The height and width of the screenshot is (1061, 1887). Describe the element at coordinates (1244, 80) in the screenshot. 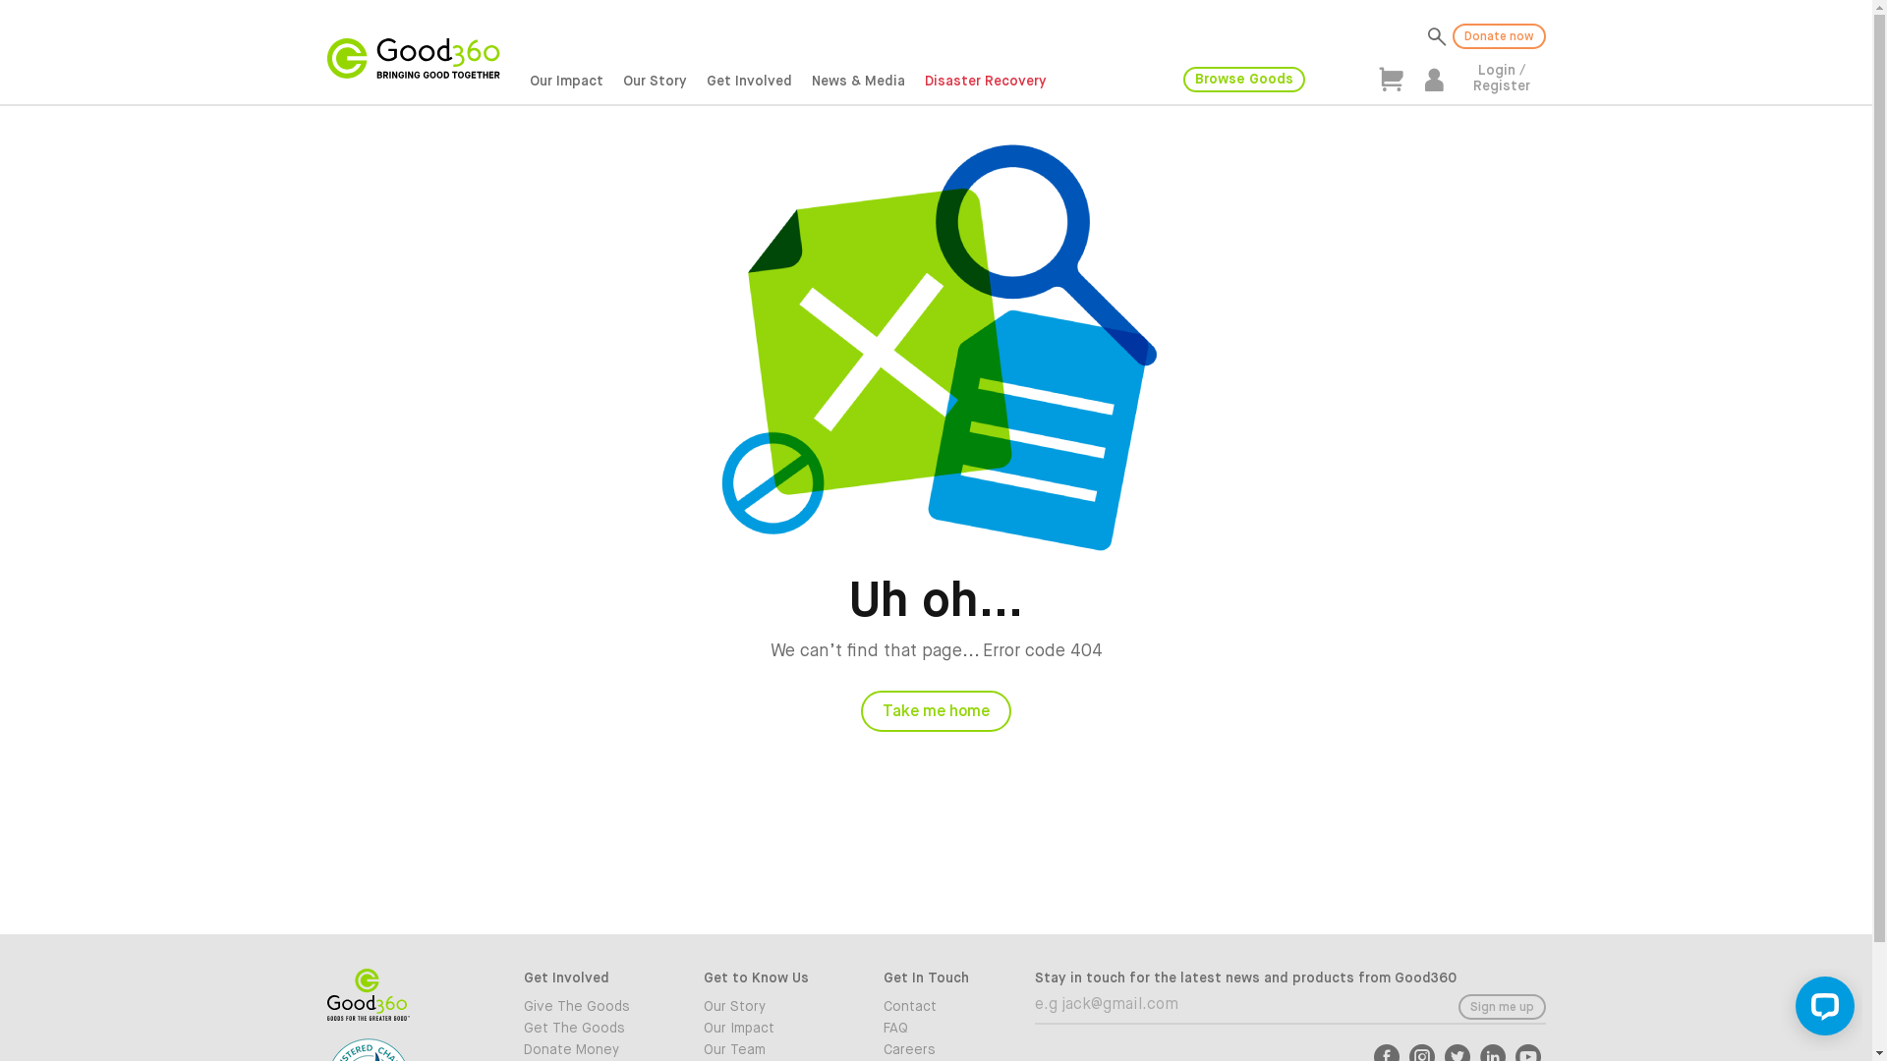

I see `Browse Goods` at that location.